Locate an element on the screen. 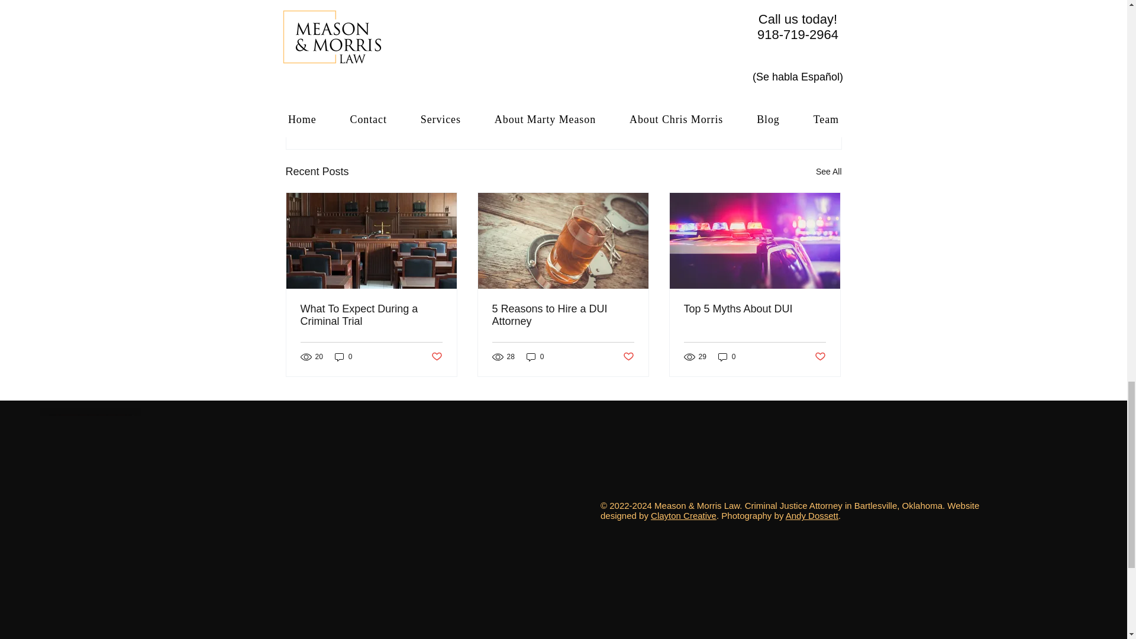 This screenshot has height=639, width=1136. See All is located at coordinates (828, 172).